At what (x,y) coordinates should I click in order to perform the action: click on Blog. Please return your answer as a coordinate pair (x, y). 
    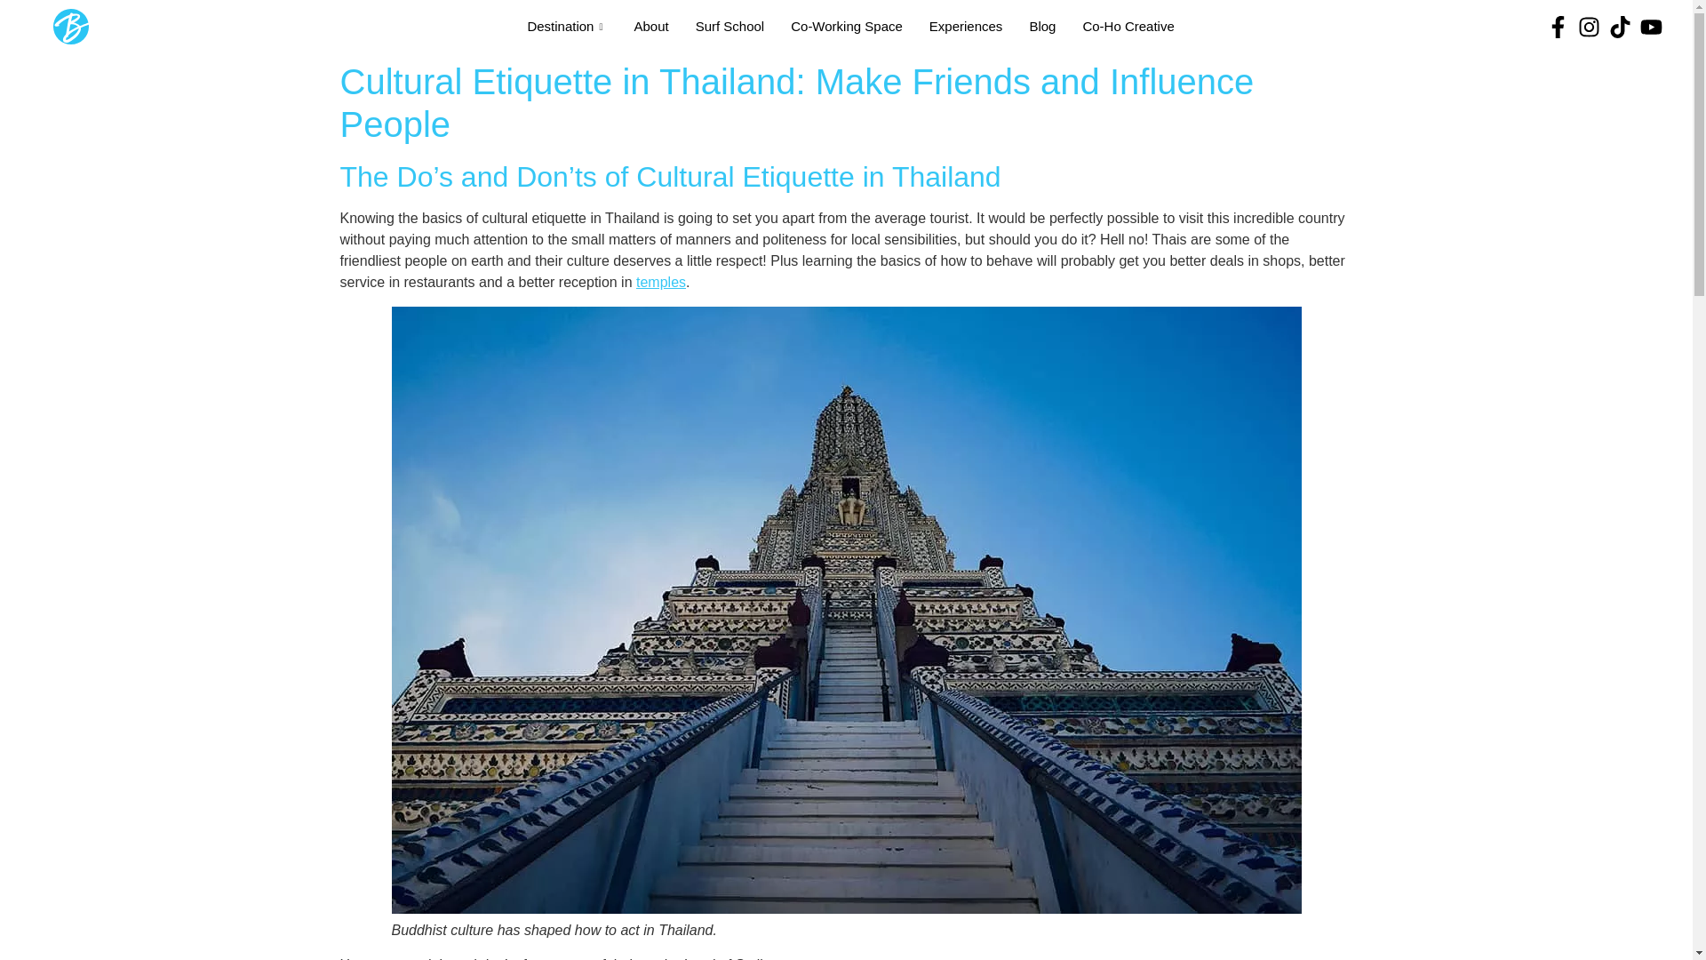
    Looking at the image, I should click on (1041, 26).